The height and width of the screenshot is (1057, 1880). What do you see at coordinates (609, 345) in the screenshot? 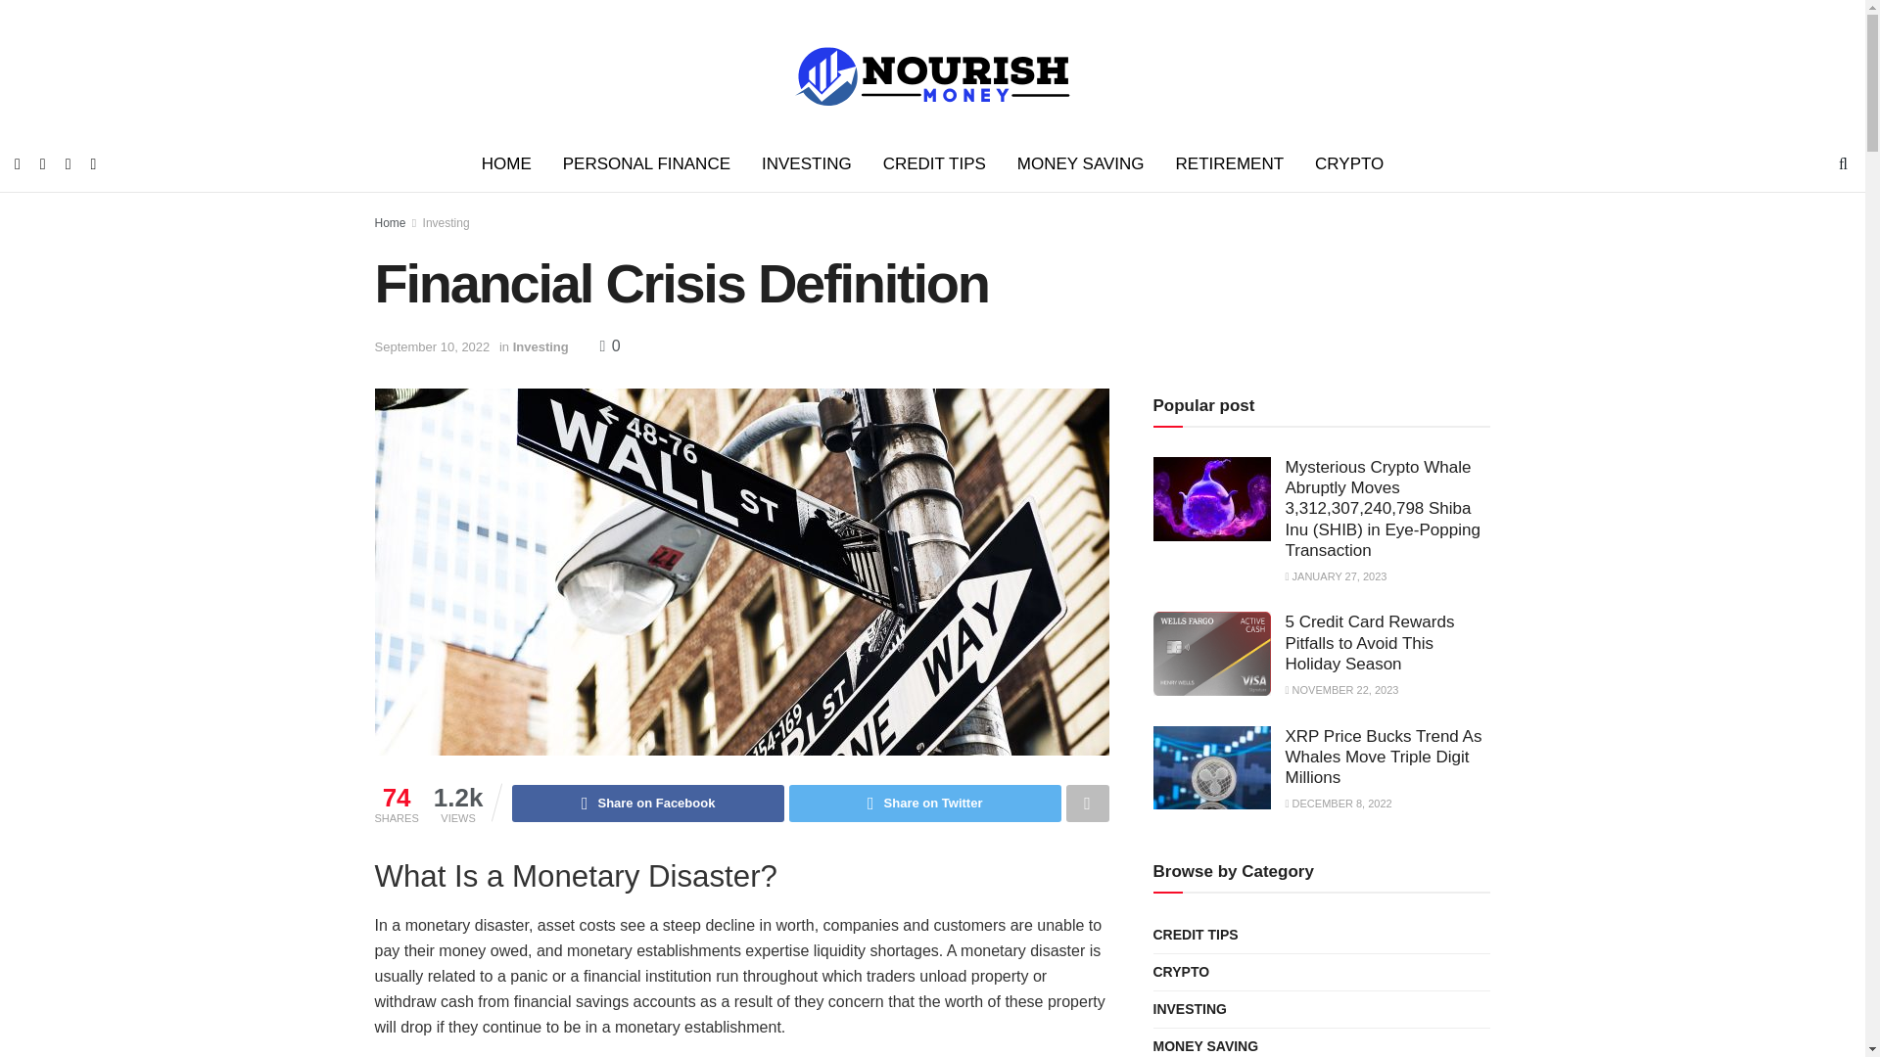
I see `0` at bounding box center [609, 345].